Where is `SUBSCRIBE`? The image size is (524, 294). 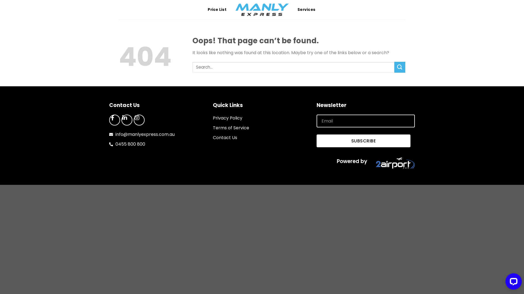
SUBSCRIBE is located at coordinates (364, 141).